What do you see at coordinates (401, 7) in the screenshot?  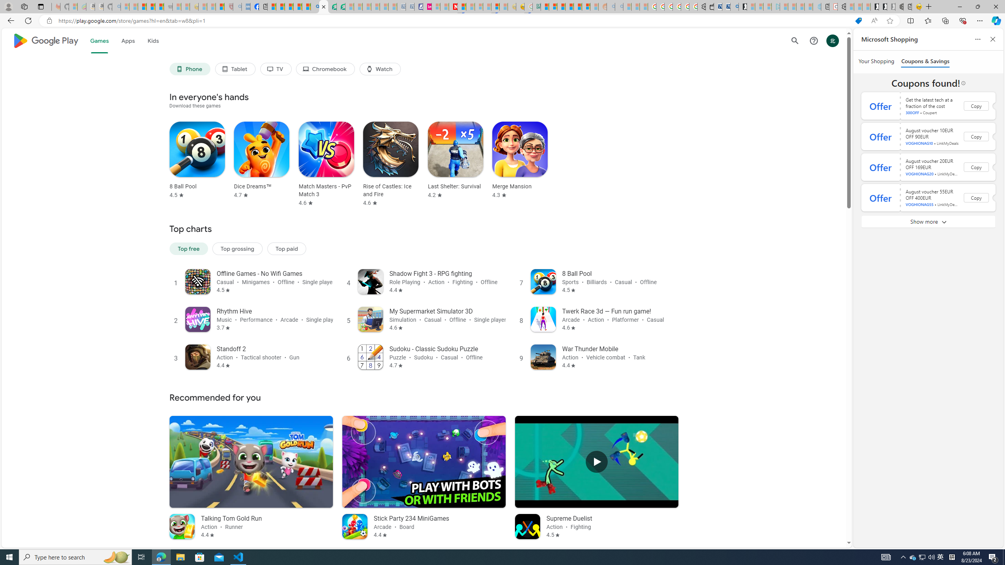 I see `Cheap Car Rentals - Save70.com - Sleeping` at bounding box center [401, 7].